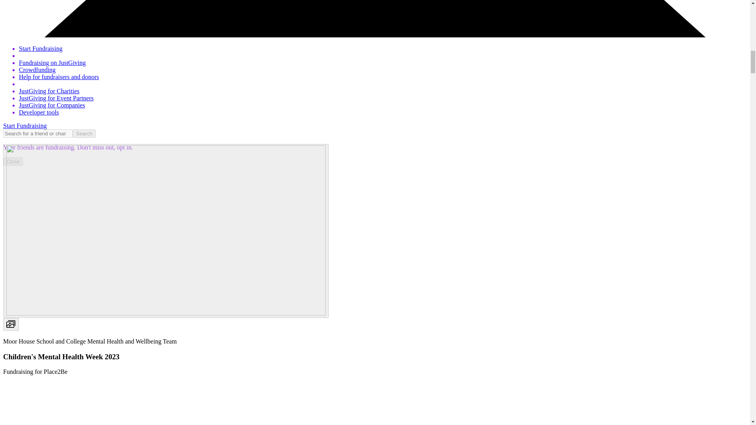  What do you see at coordinates (52, 63) in the screenshot?
I see `Fundraising on JustGiving` at bounding box center [52, 63].